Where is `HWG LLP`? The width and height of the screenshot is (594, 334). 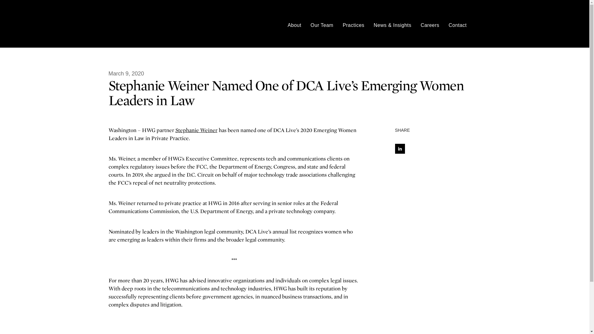
HWG LLP is located at coordinates (123, 24).